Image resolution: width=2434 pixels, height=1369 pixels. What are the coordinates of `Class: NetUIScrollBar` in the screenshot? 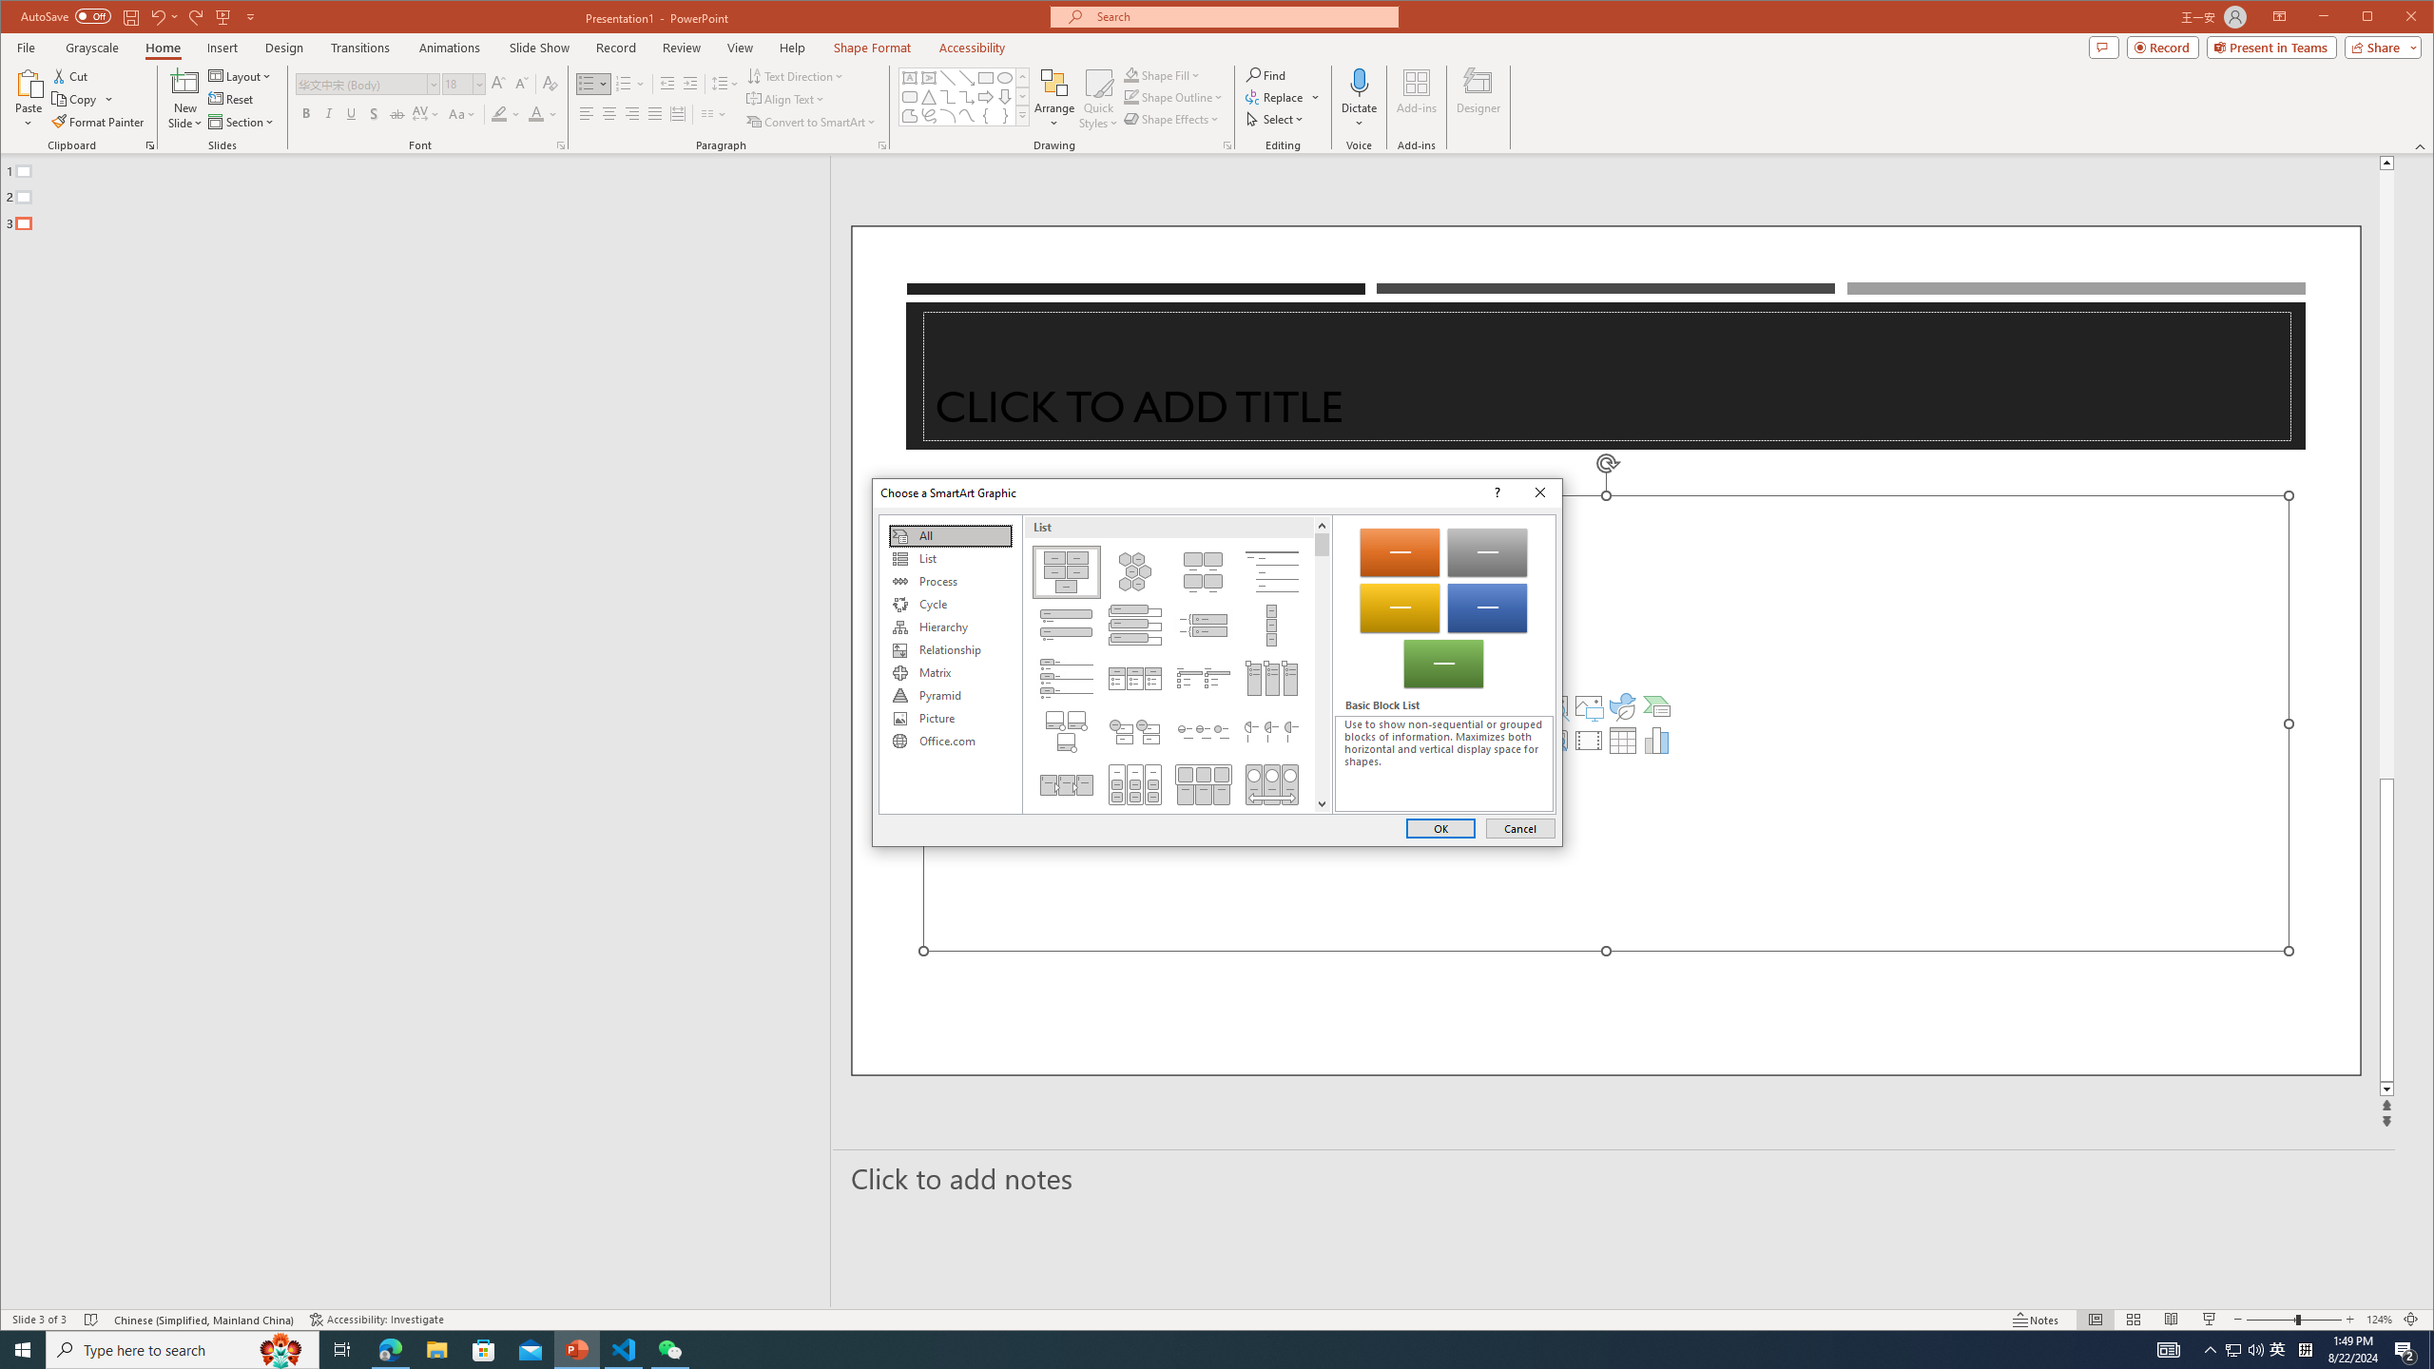 It's located at (1322, 664).